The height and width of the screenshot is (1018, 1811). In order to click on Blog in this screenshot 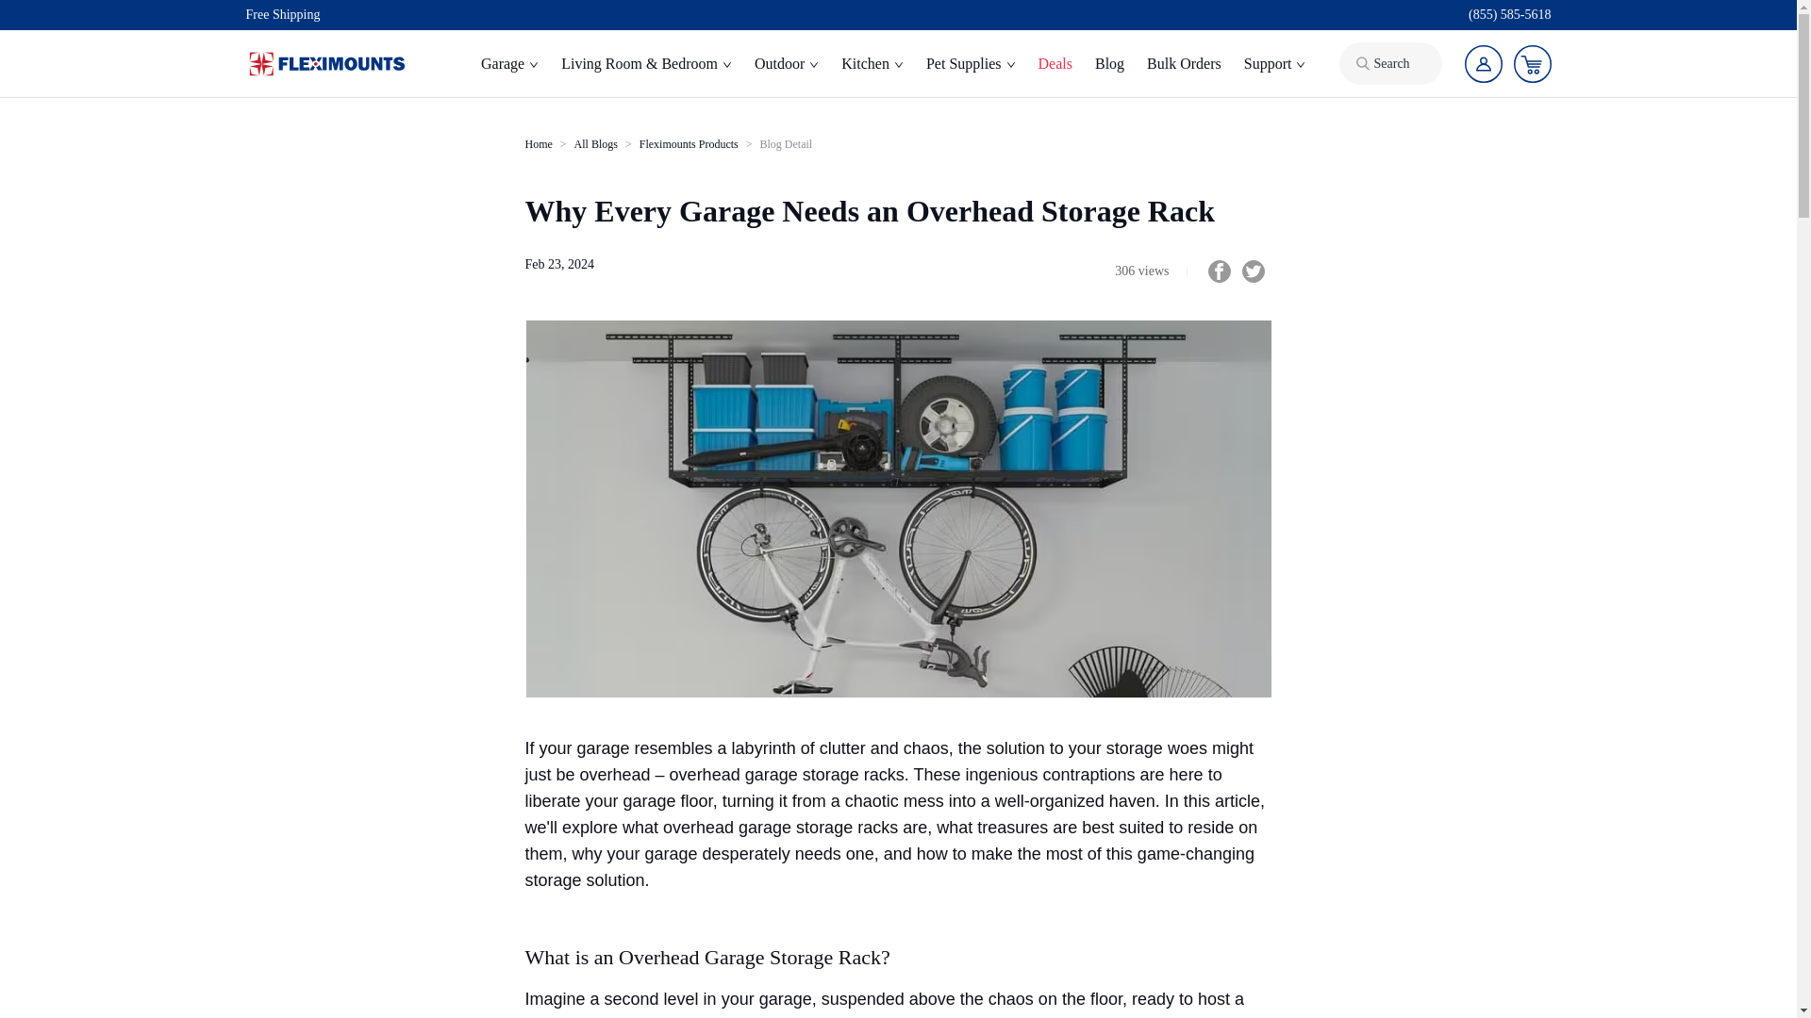, I will do `click(1109, 64)`.